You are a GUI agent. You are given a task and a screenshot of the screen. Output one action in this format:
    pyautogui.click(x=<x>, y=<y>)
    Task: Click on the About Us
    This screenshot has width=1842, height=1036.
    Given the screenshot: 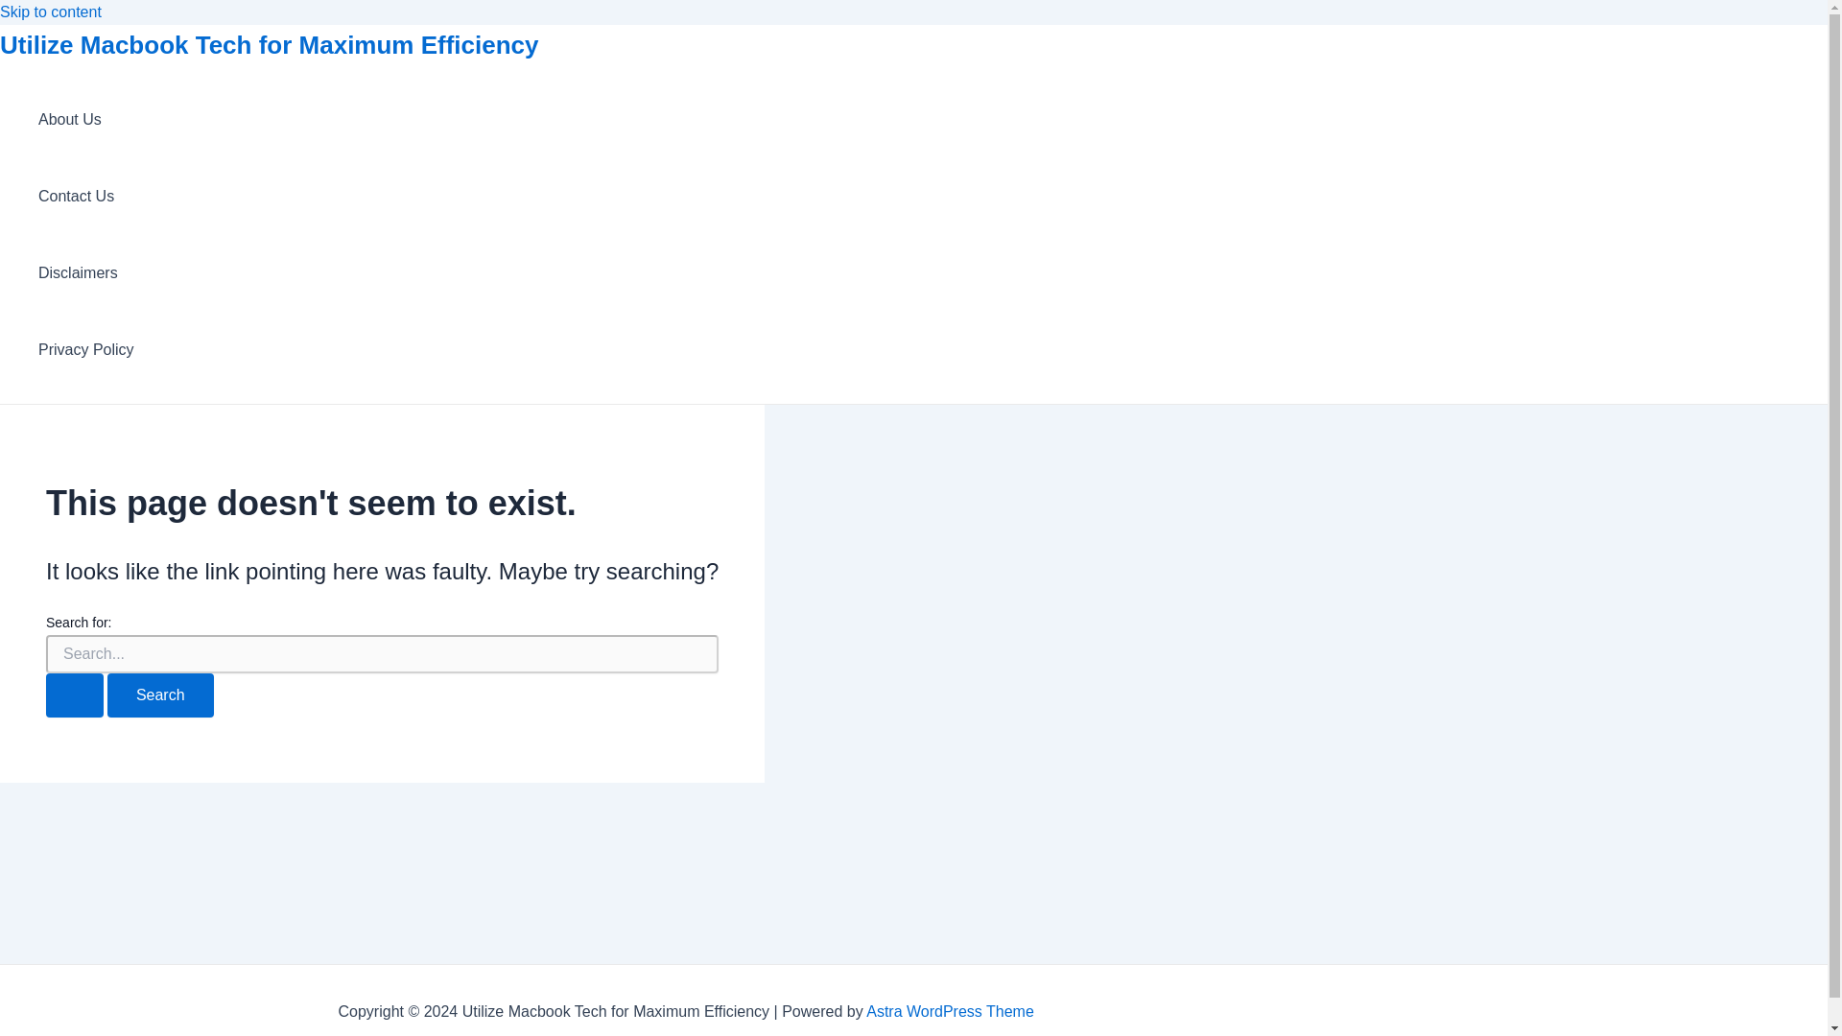 What is the action you would take?
    pyautogui.click(x=86, y=120)
    